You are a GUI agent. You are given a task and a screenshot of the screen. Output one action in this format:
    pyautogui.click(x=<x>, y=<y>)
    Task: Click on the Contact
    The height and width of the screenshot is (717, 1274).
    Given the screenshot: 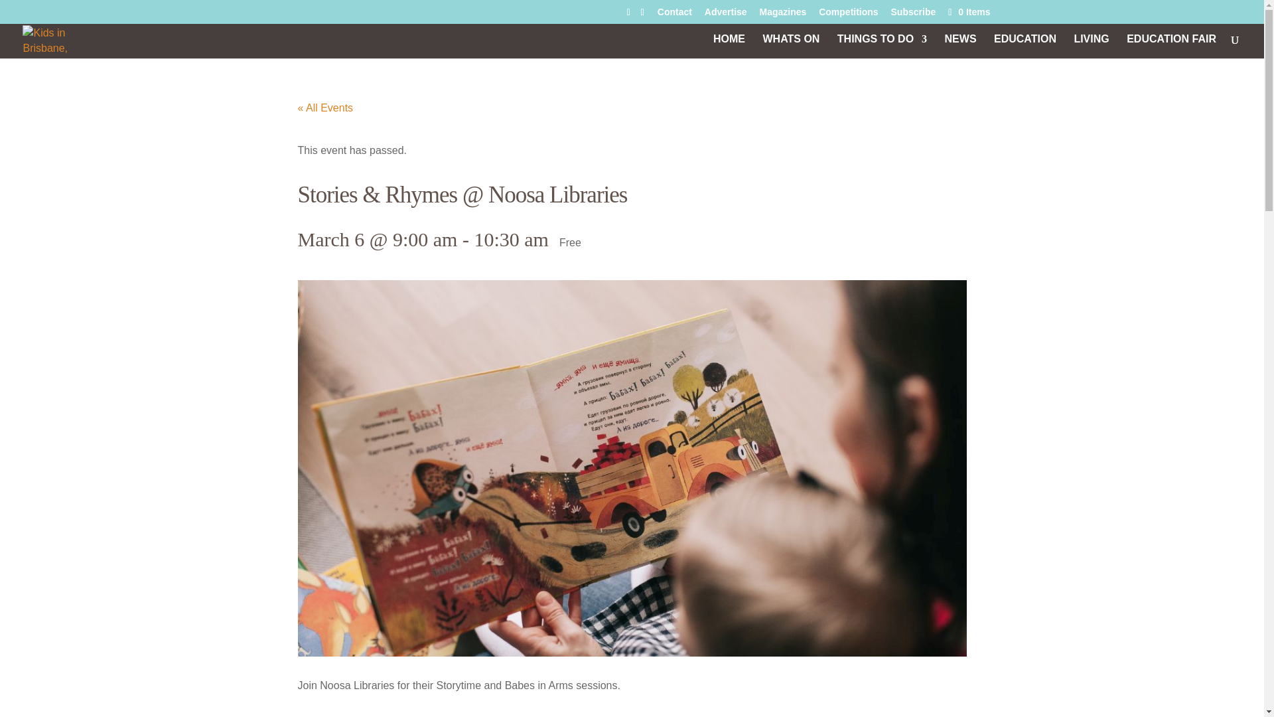 What is the action you would take?
    pyautogui.click(x=674, y=15)
    